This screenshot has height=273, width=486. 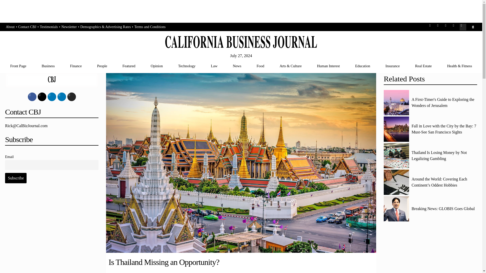 I want to click on Subscribe, so click(x=16, y=178).